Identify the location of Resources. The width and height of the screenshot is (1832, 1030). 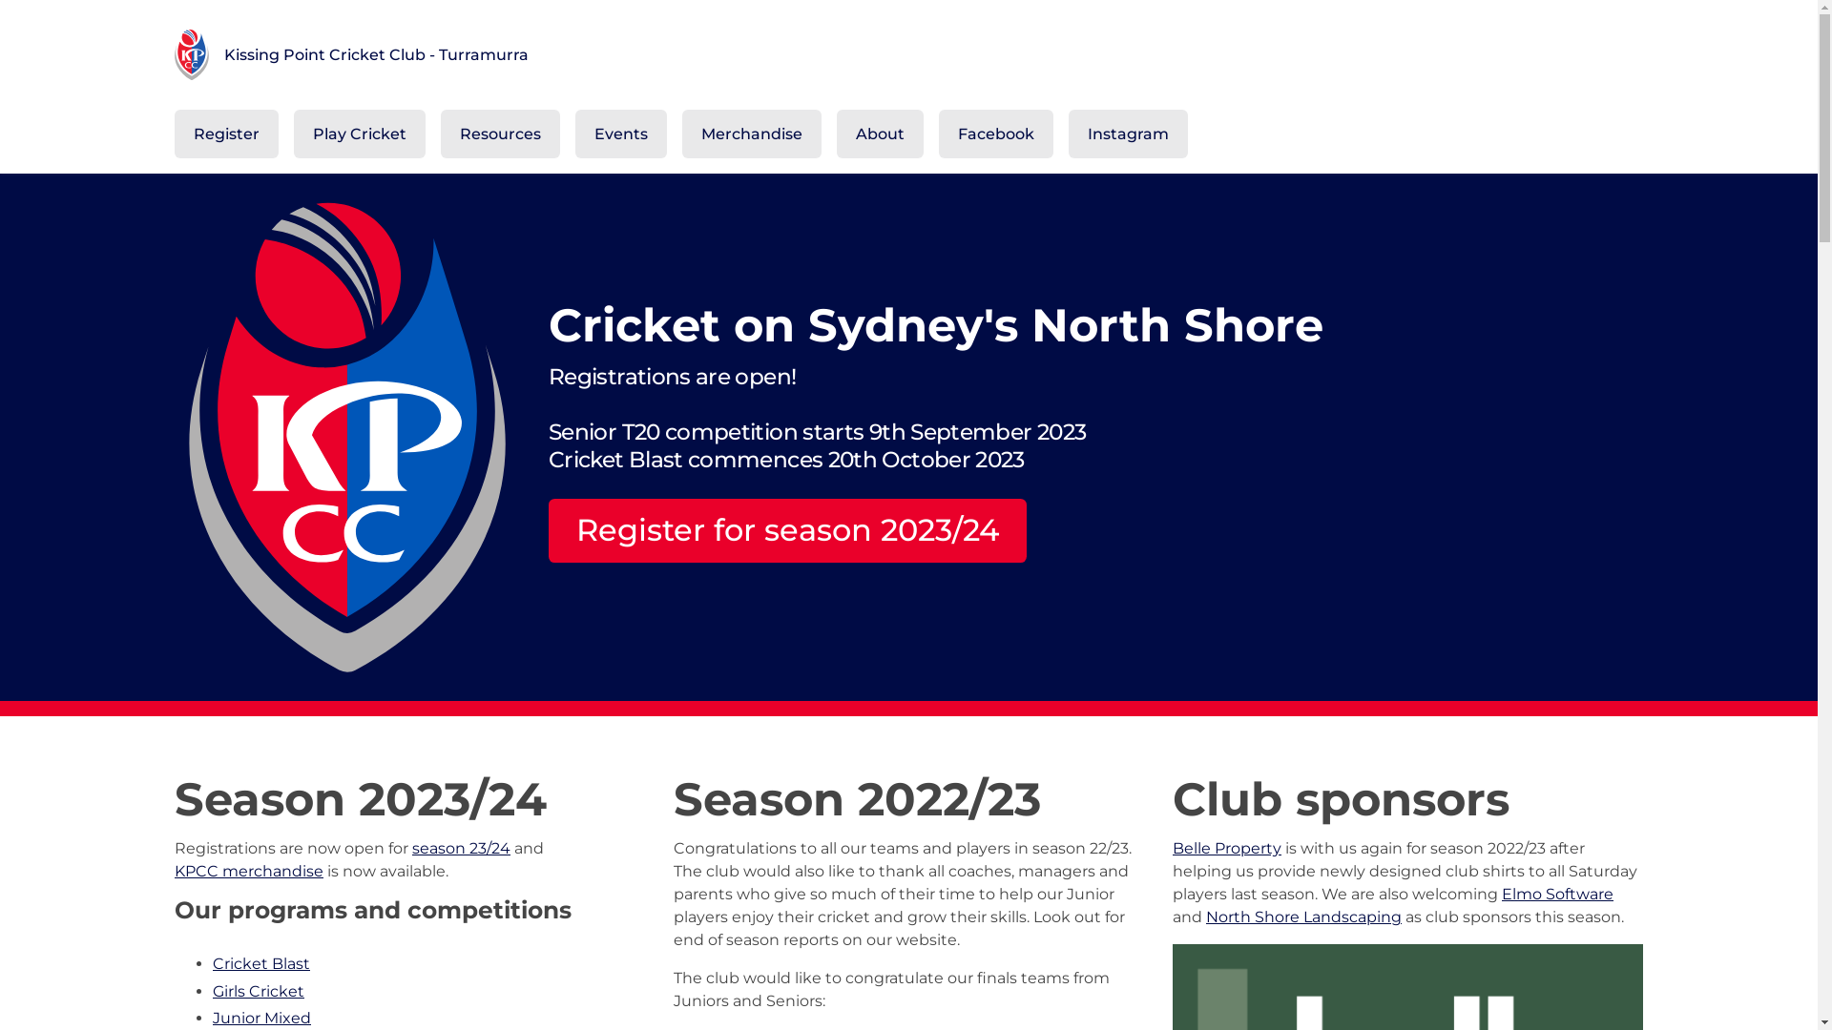
(500, 134).